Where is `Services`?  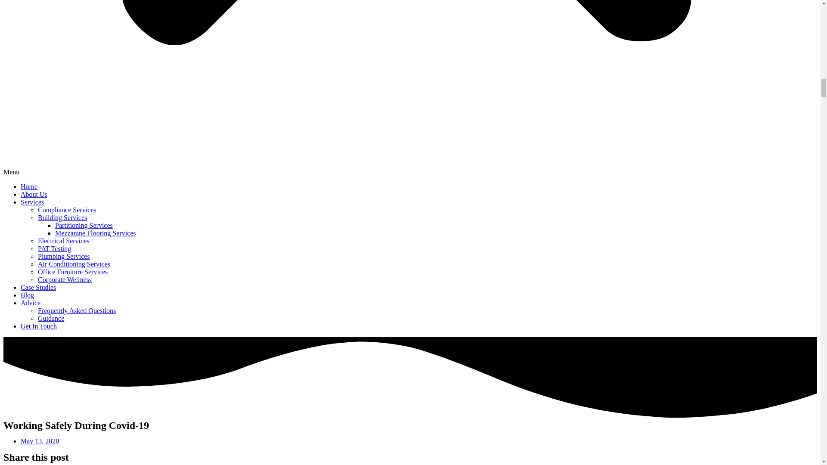
Services is located at coordinates (32, 202).